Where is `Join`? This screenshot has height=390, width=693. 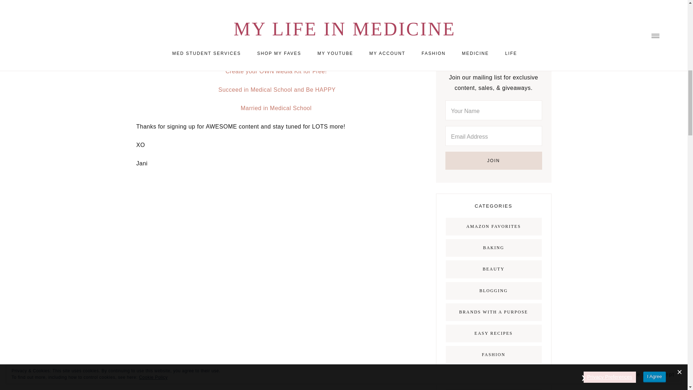 Join is located at coordinates (494, 160).